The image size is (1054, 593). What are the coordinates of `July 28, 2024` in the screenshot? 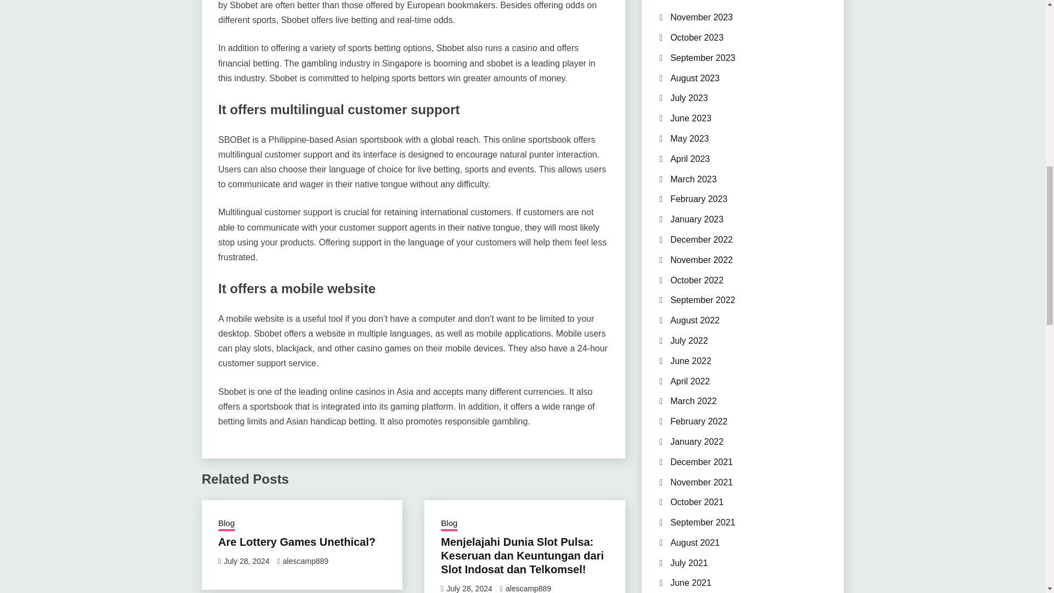 It's located at (469, 589).